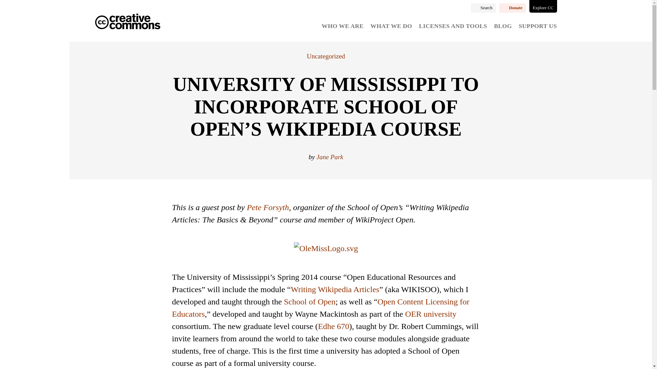 The width and height of the screenshot is (657, 369). What do you see at coordinates (310, 302) in the screenshot?
I see `School of Open` at bounding box center [310, 302].